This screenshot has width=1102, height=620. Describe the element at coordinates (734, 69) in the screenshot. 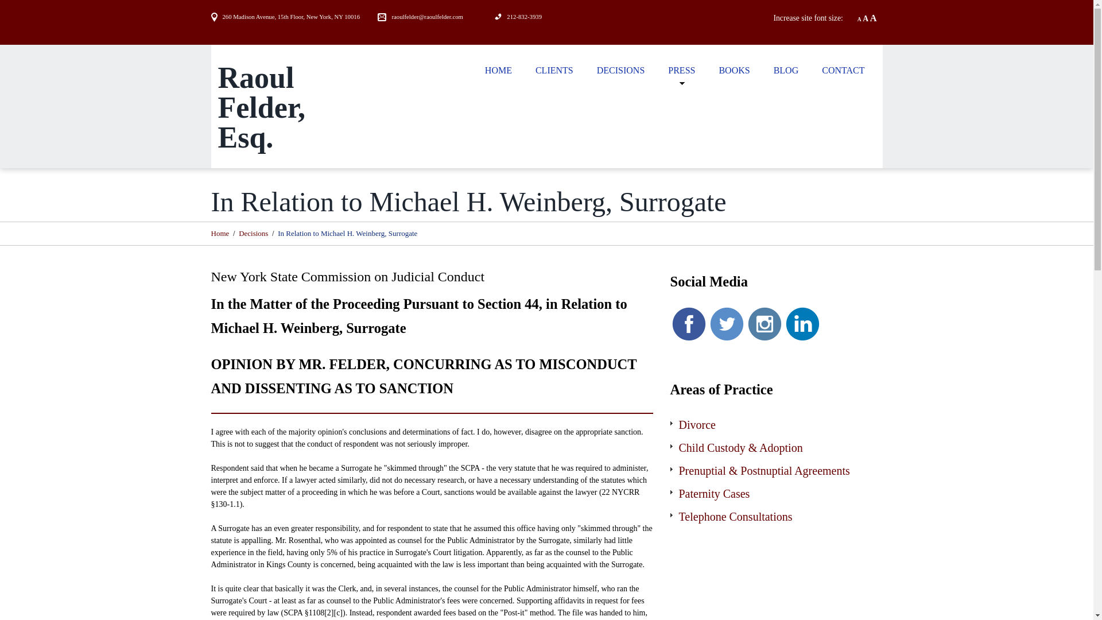

I see `BOOKS` at that location.